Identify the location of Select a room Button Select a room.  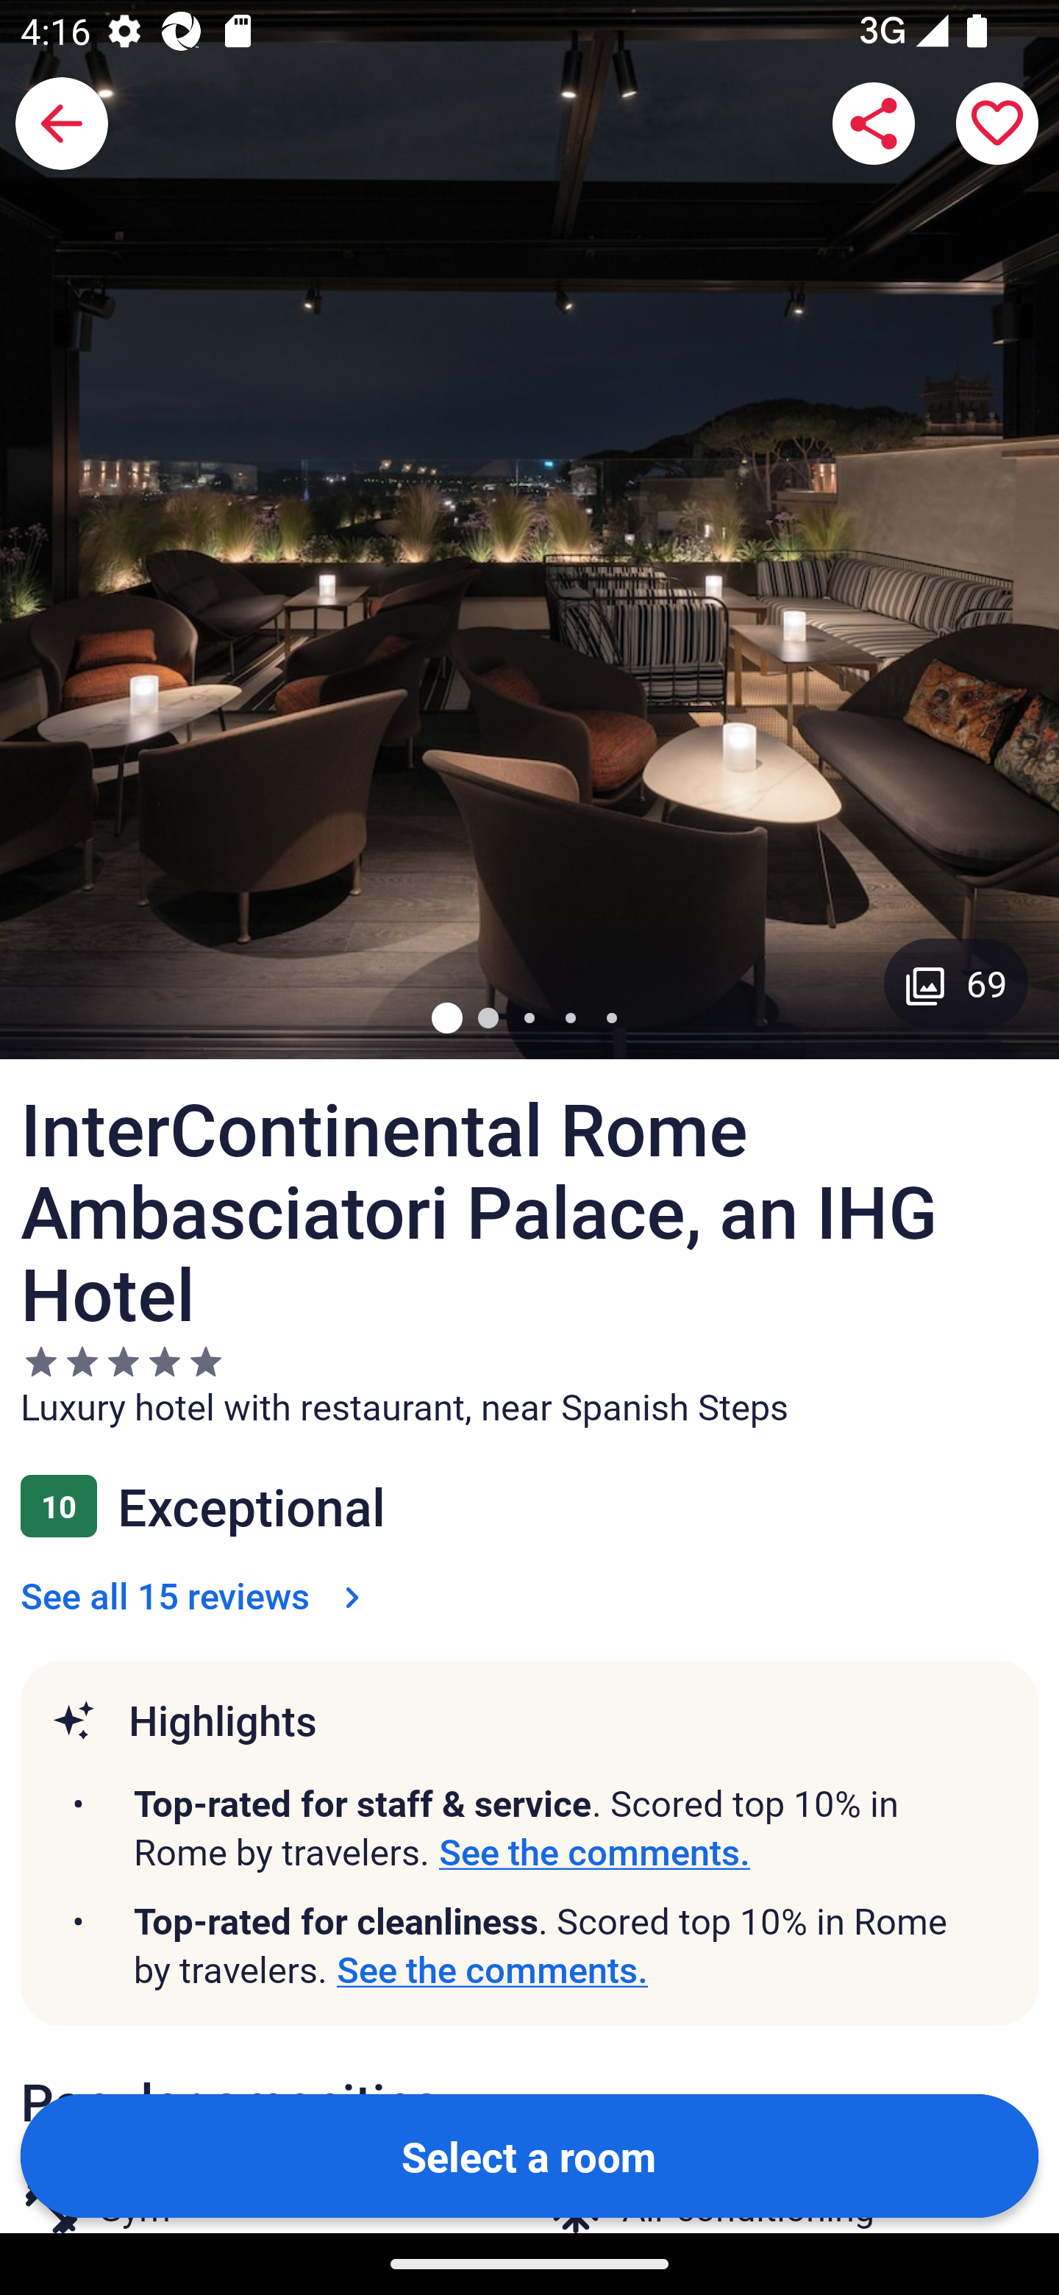
(529, 2155).